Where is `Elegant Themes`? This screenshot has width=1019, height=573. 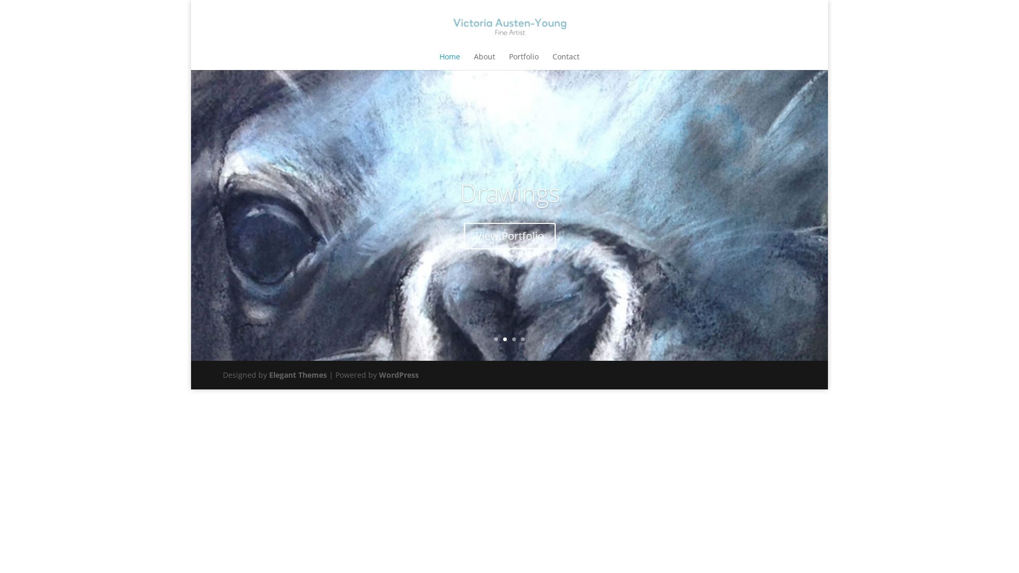
Elegant Themes is located at coordinates (298, 375).